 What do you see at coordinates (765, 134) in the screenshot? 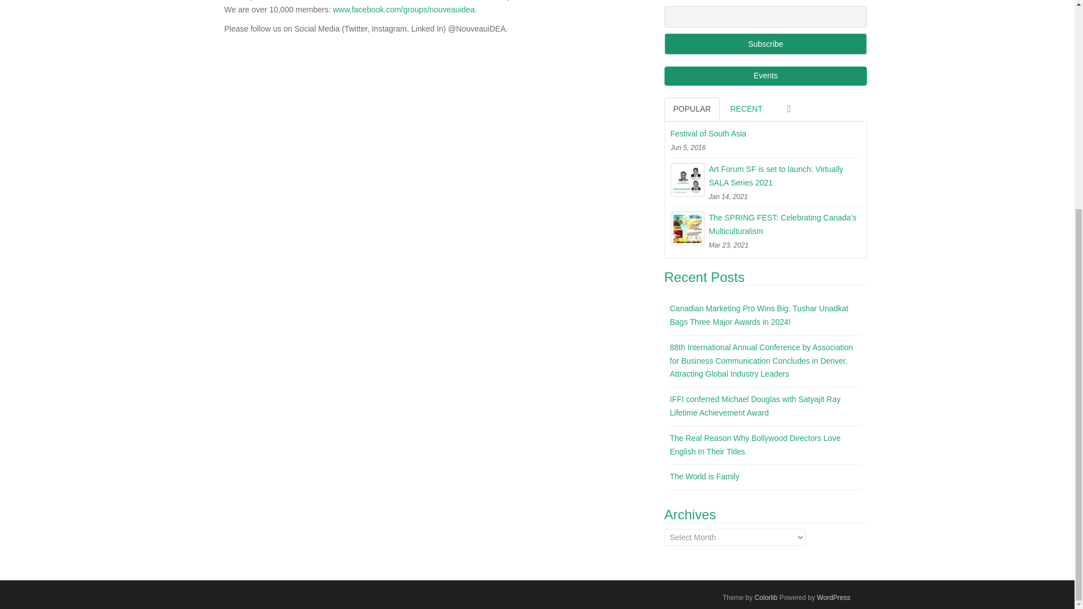
I see `Festival of South Asia` at bounding box center [765, 134].